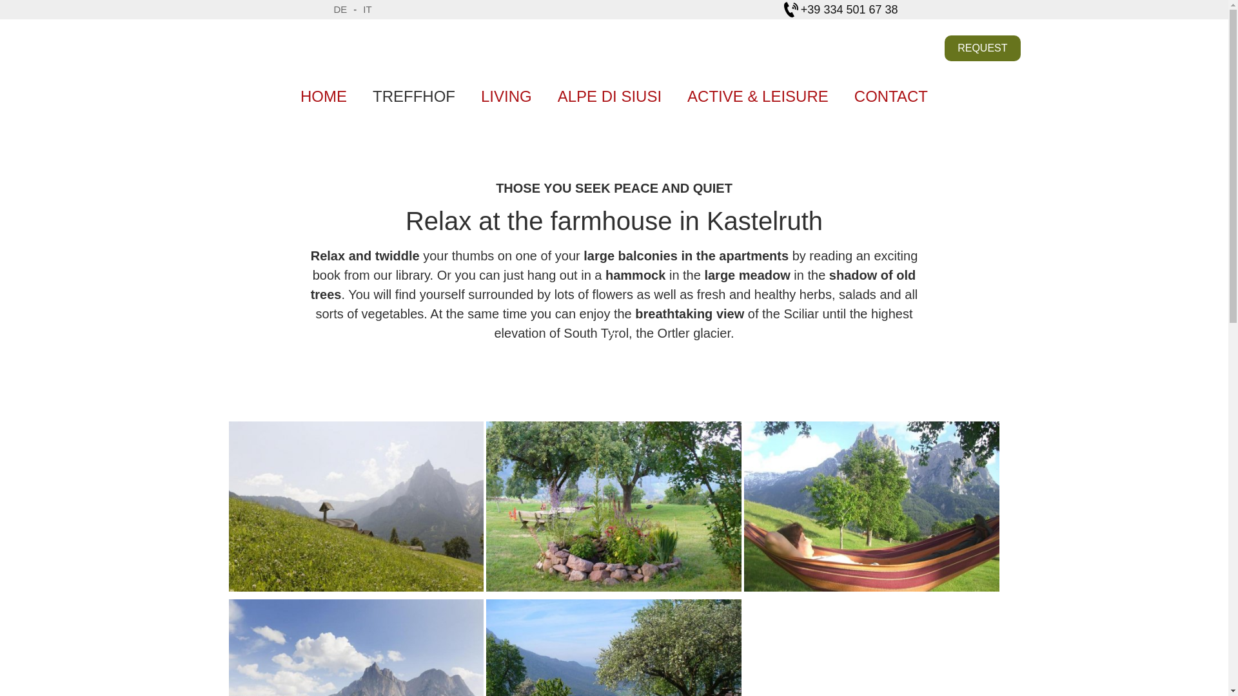  I want to click on Herbs, so click(614, 507).